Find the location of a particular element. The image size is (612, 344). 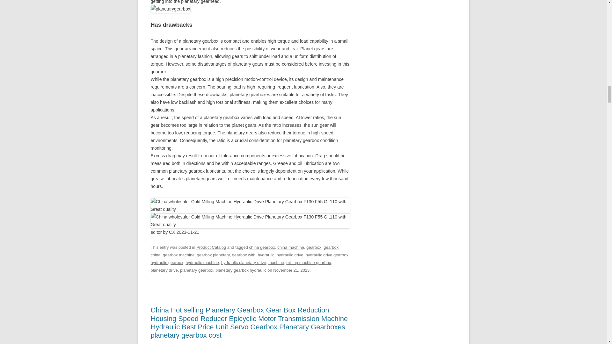

gearbox is located at coordinates (314, 247).